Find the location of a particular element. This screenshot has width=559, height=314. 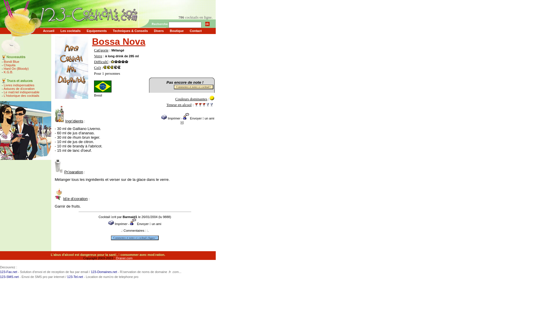

Techniques & Conseils is located at coordinates (130, 31).